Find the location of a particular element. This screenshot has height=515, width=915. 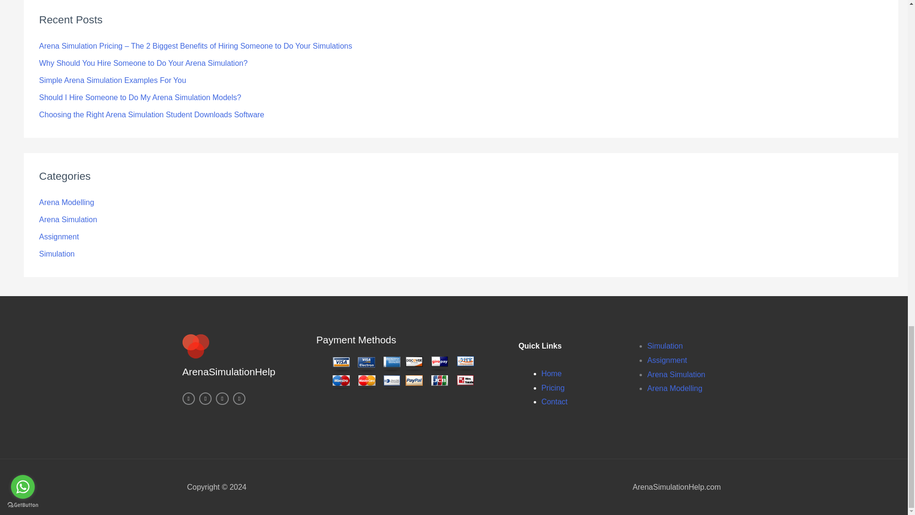

Assignment is located at coordinates (59, 237).